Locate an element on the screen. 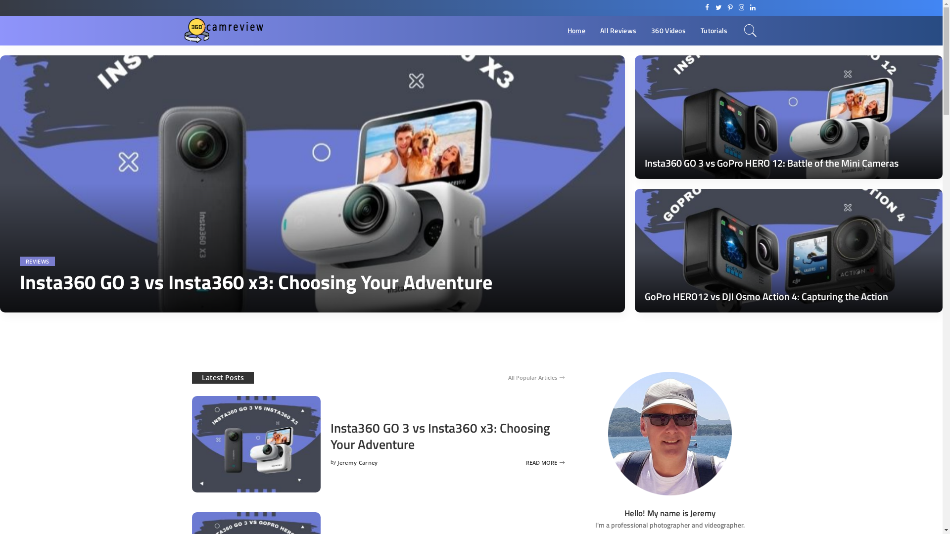  360camreview.com is located at coordinates (224, 31).